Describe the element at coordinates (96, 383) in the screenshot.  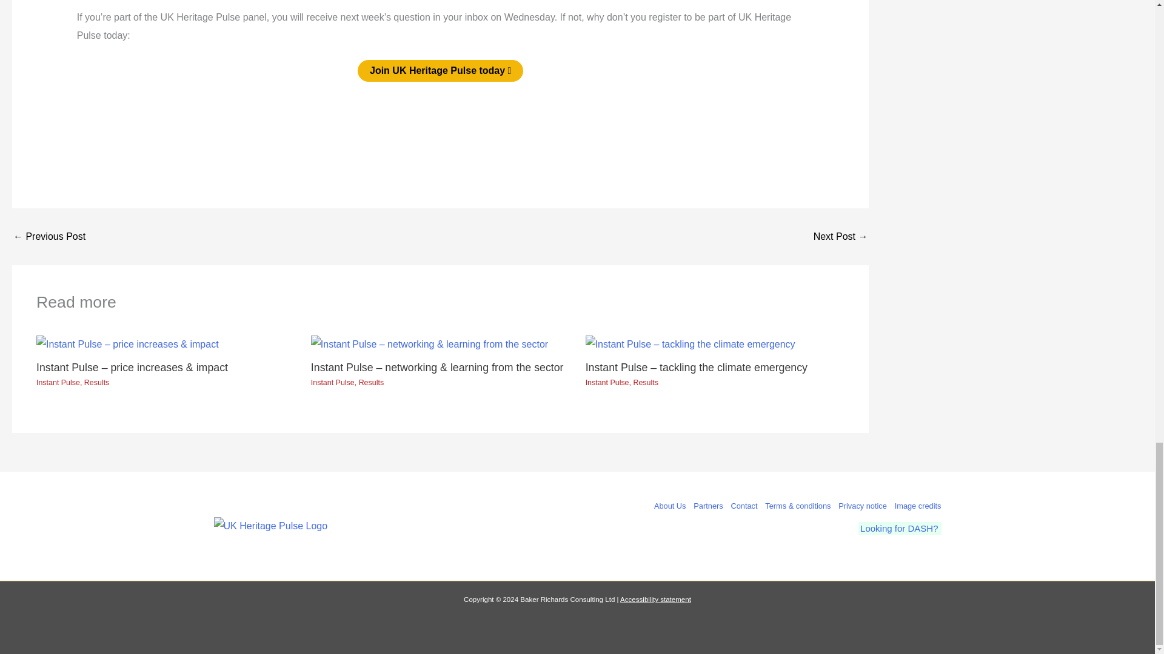
I see `Results` at that location.